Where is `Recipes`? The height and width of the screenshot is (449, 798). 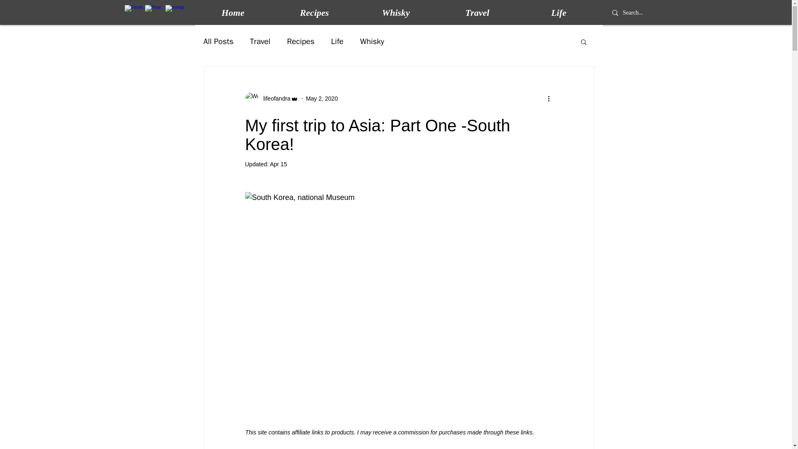 Recipes is located at coordinates (301, 42).